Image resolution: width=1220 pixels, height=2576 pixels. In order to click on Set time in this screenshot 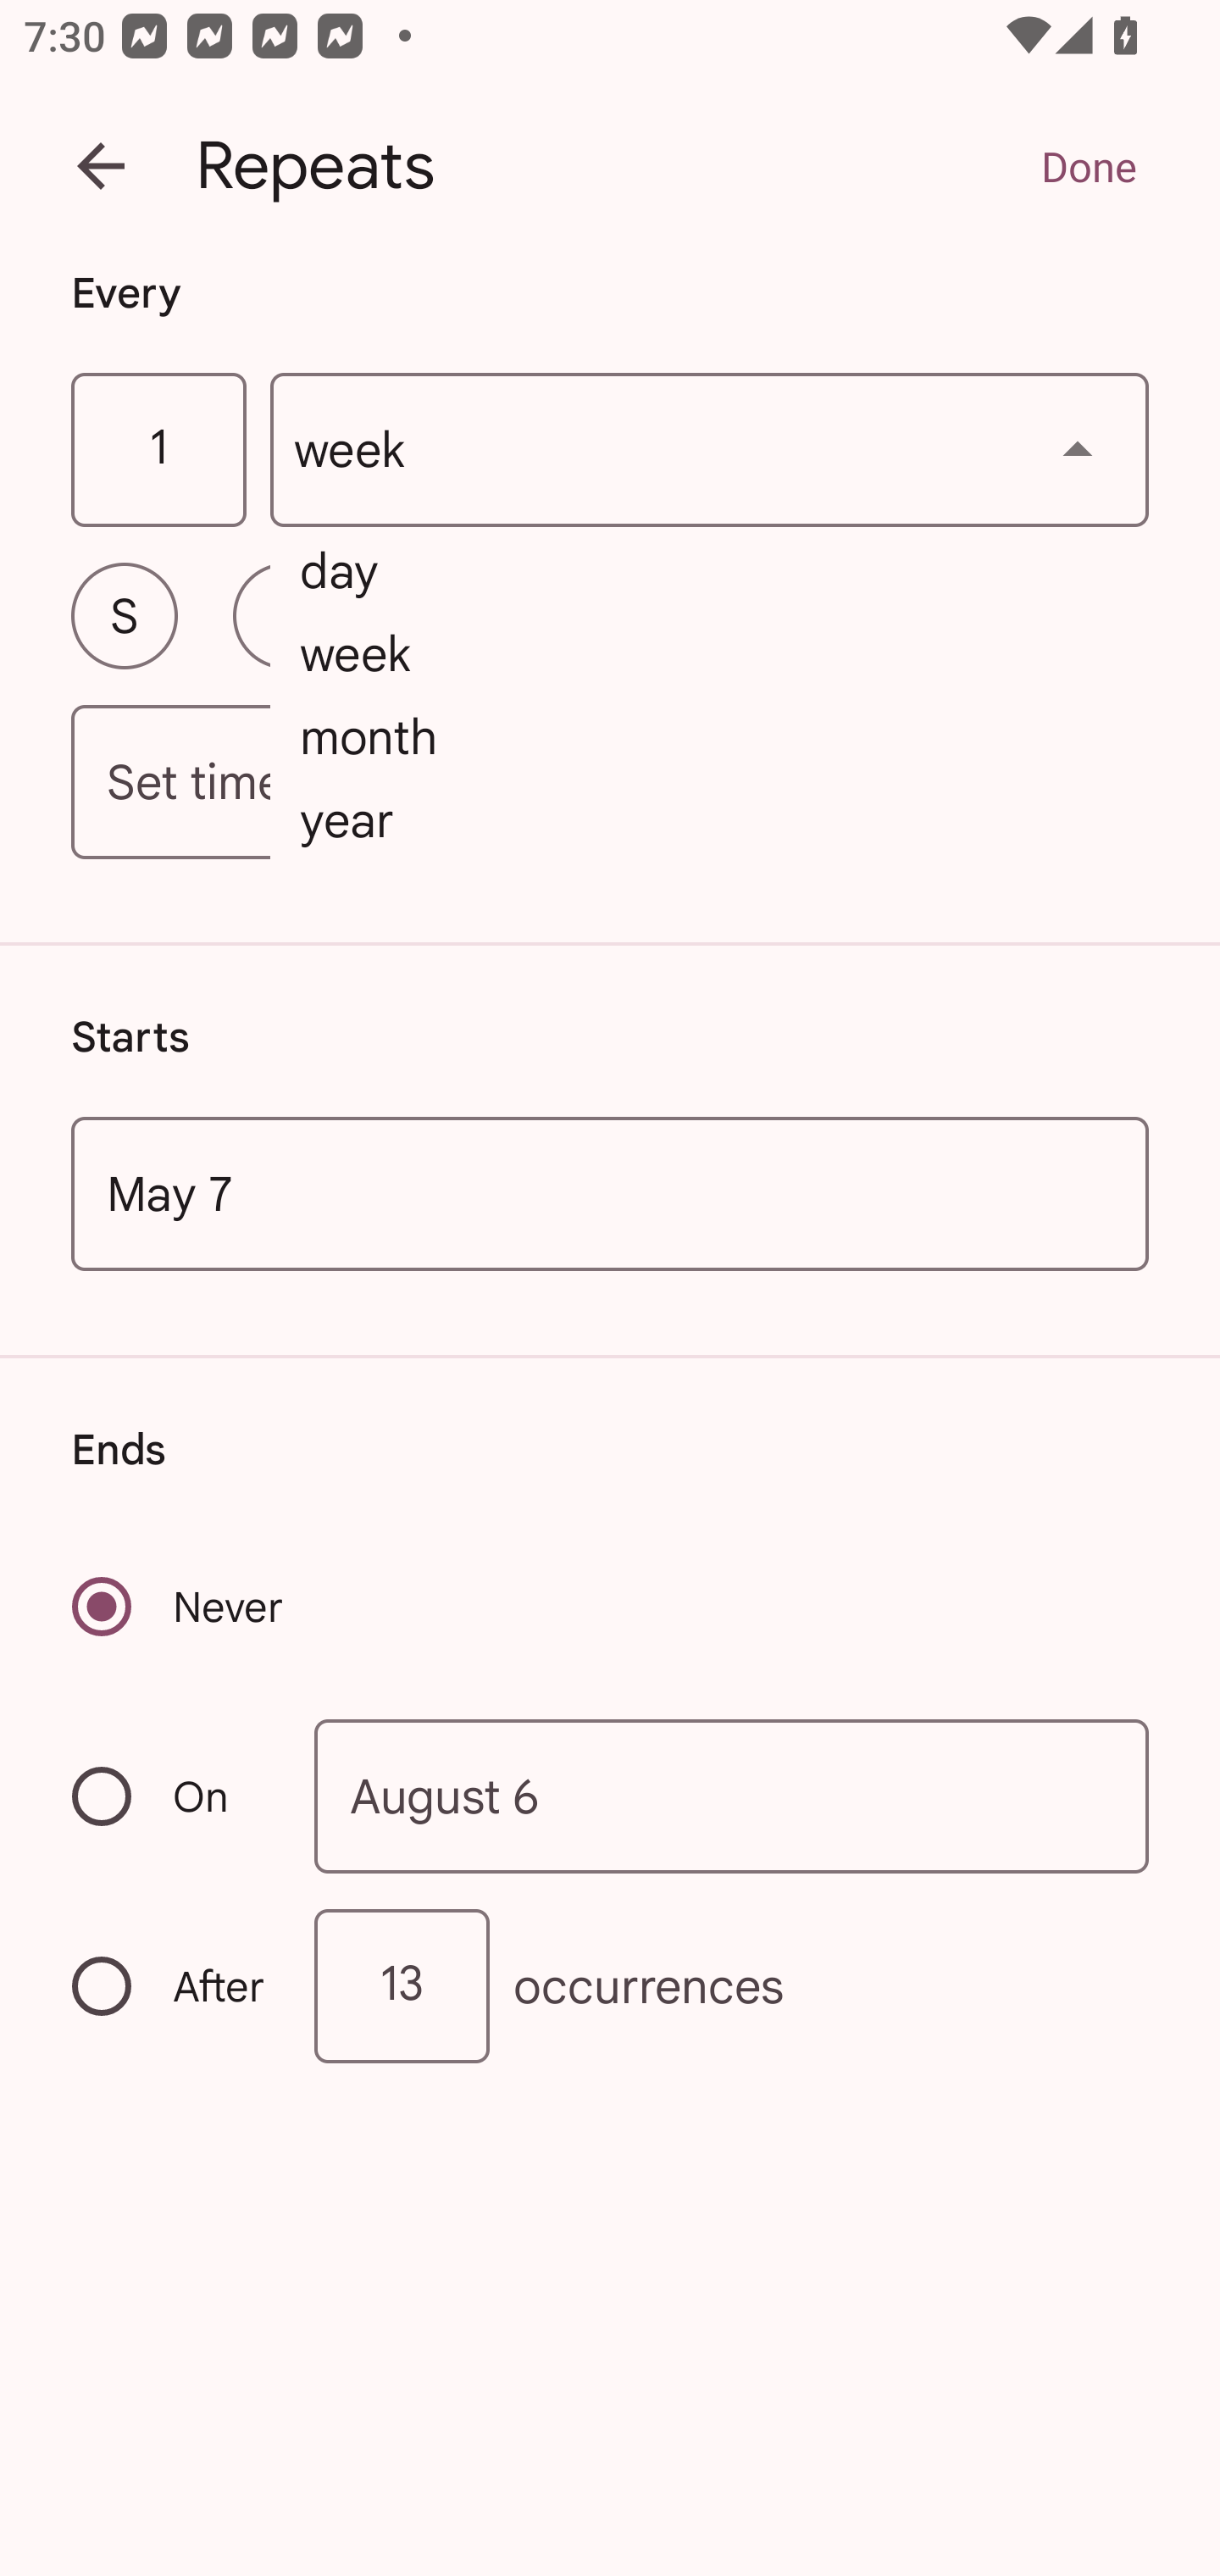, I will do `click(610, 783)`.